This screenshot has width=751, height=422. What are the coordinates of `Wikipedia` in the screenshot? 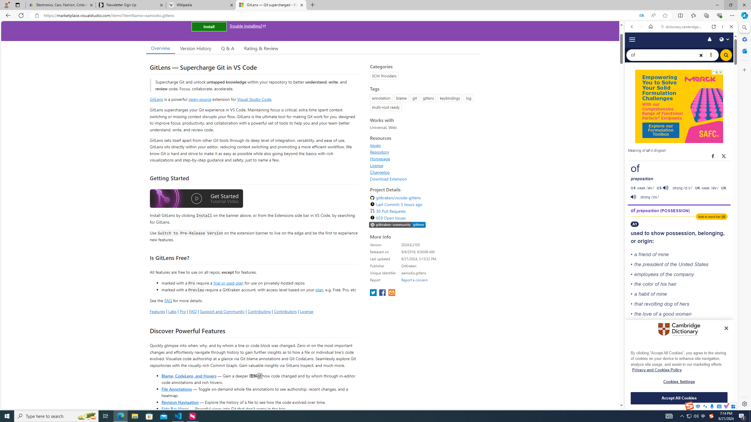 It's located at (201, 5).